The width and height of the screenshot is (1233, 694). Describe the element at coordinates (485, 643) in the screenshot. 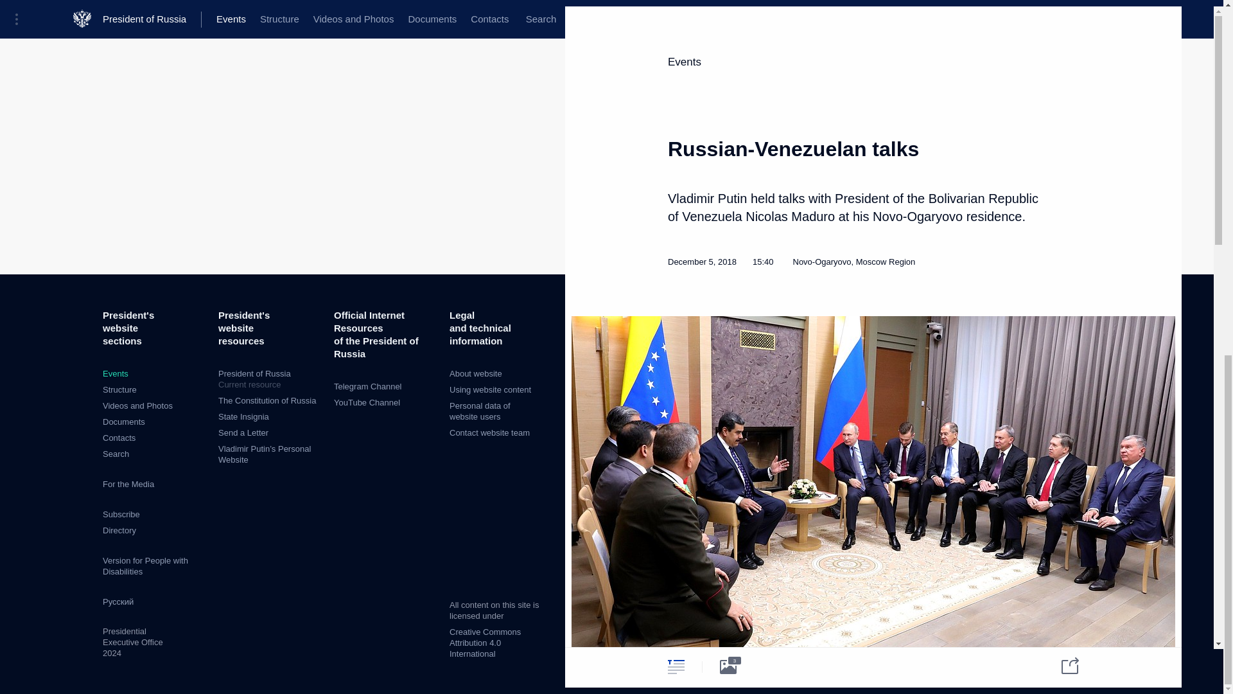

I see `Creative Commons Attribution 4.0 International` at that location.